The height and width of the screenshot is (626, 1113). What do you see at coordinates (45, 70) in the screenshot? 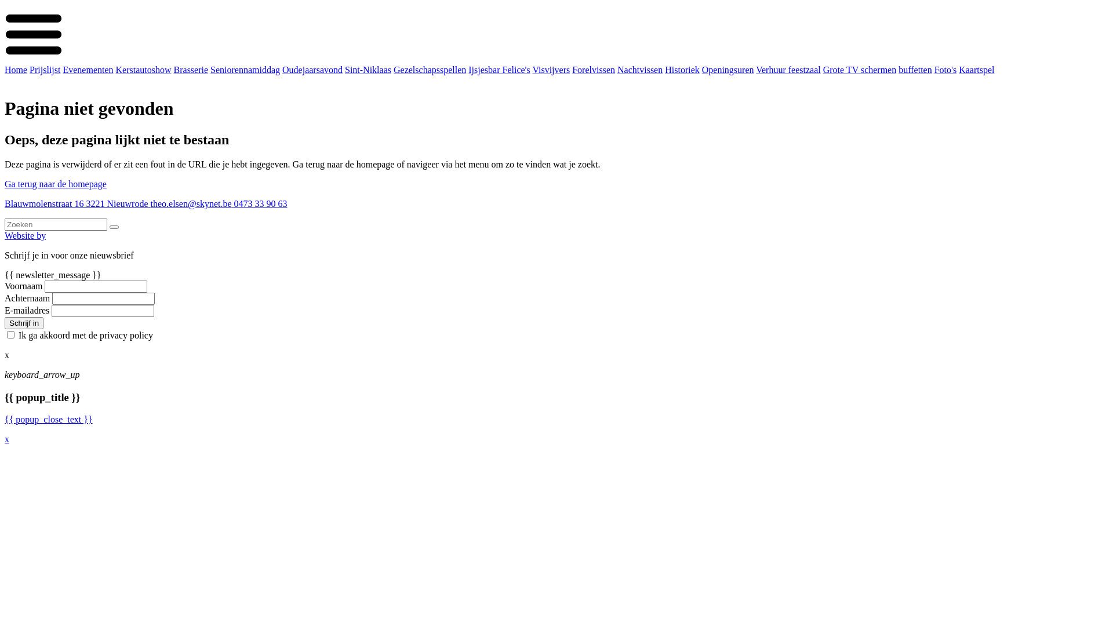
I see `Prijslijst` at bounding box center [45, 70].